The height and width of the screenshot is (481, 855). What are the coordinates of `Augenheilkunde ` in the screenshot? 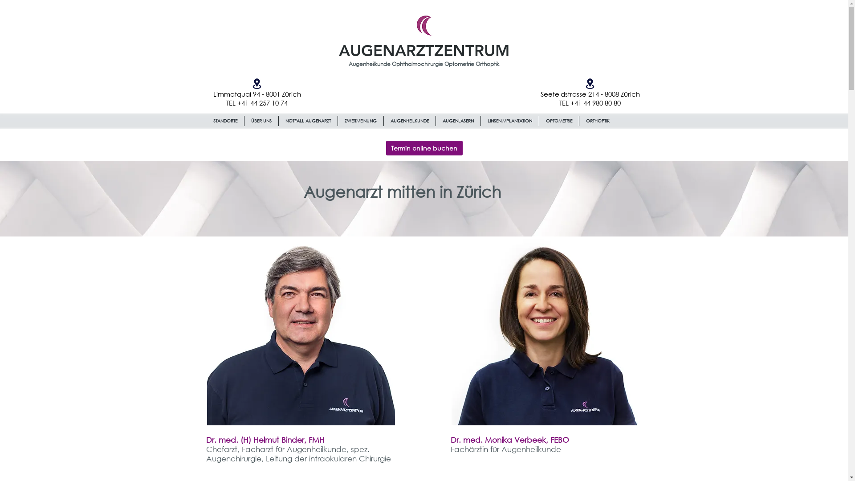 It's located at (370, 64).